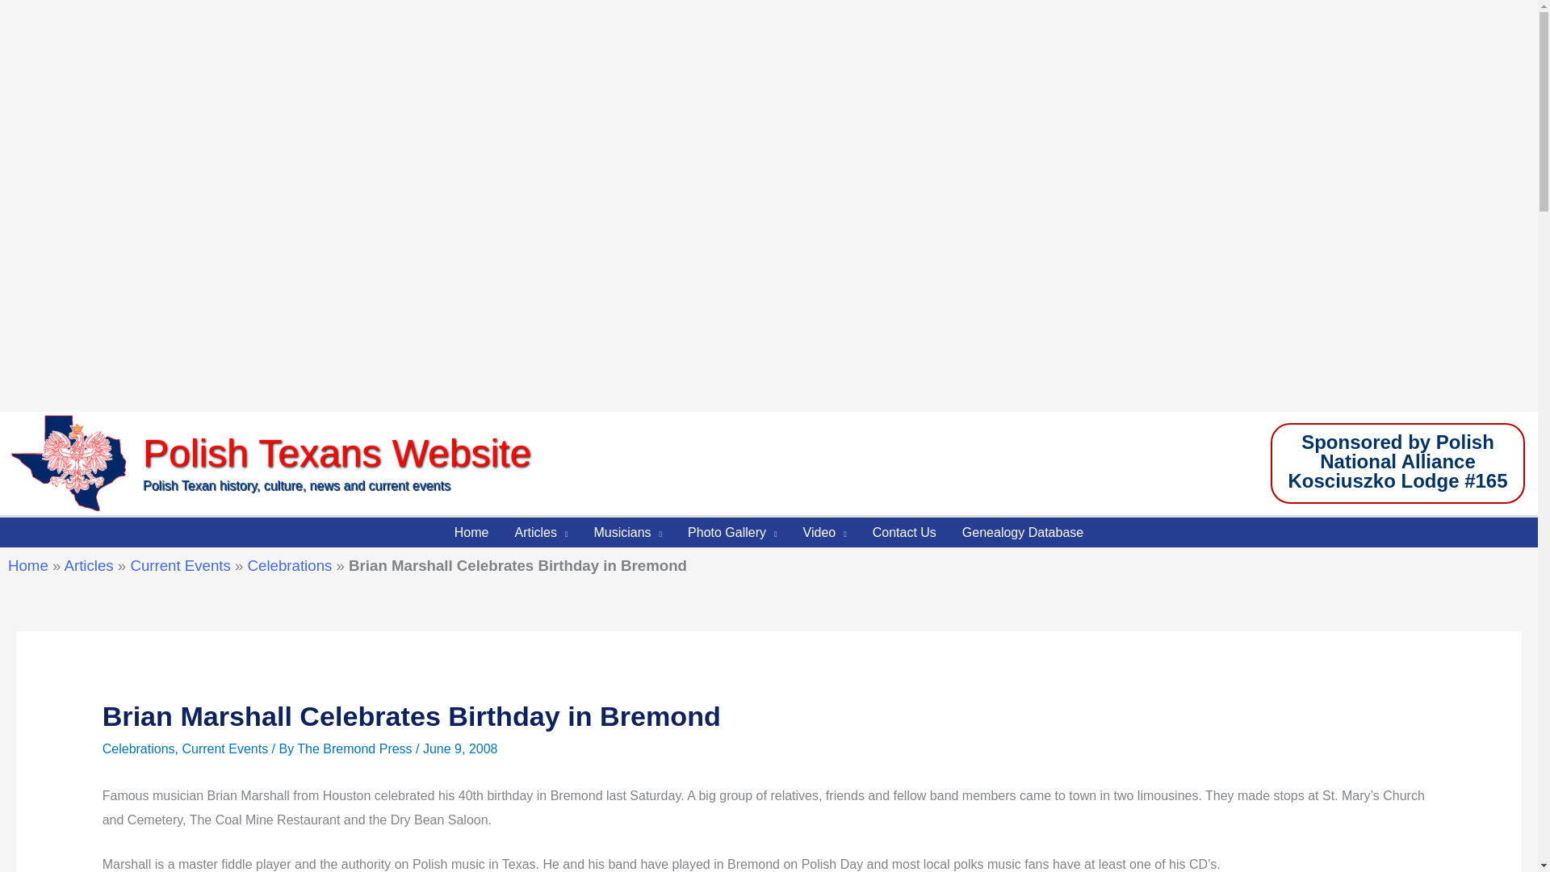  Describe the element at coordinates (471, 533) in the screenshot. I see `Home` at that location.